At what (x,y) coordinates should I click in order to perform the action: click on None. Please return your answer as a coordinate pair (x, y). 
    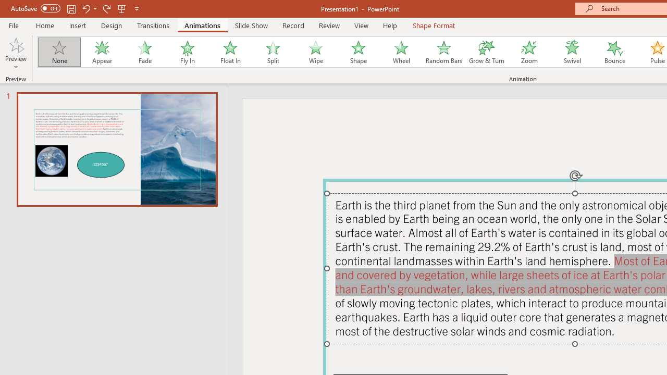
    Looking at the image, I should click on (59, 52).